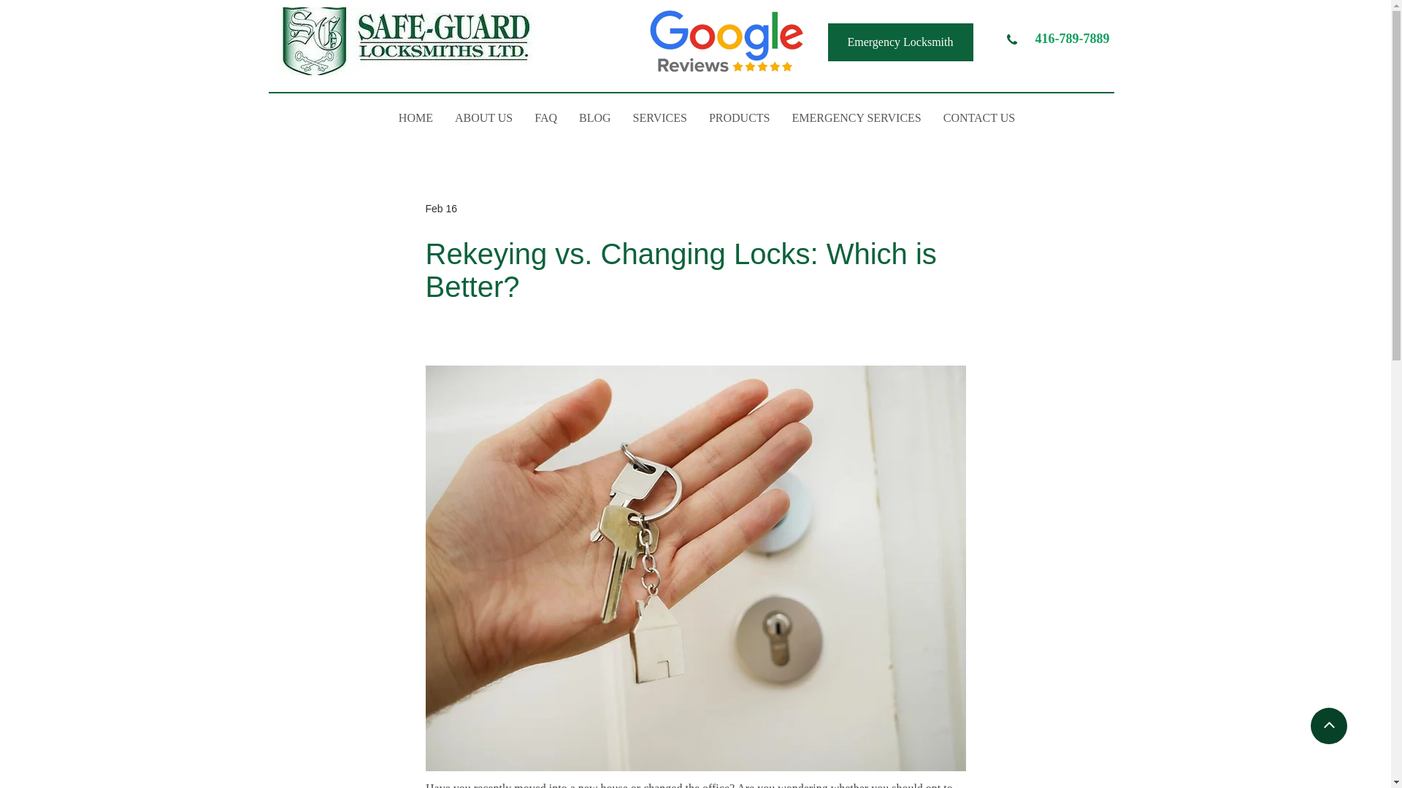  What do you see at coordinates (545, 118) in the screenshot?
I see `FAQ` at bounding box center [545, 118].